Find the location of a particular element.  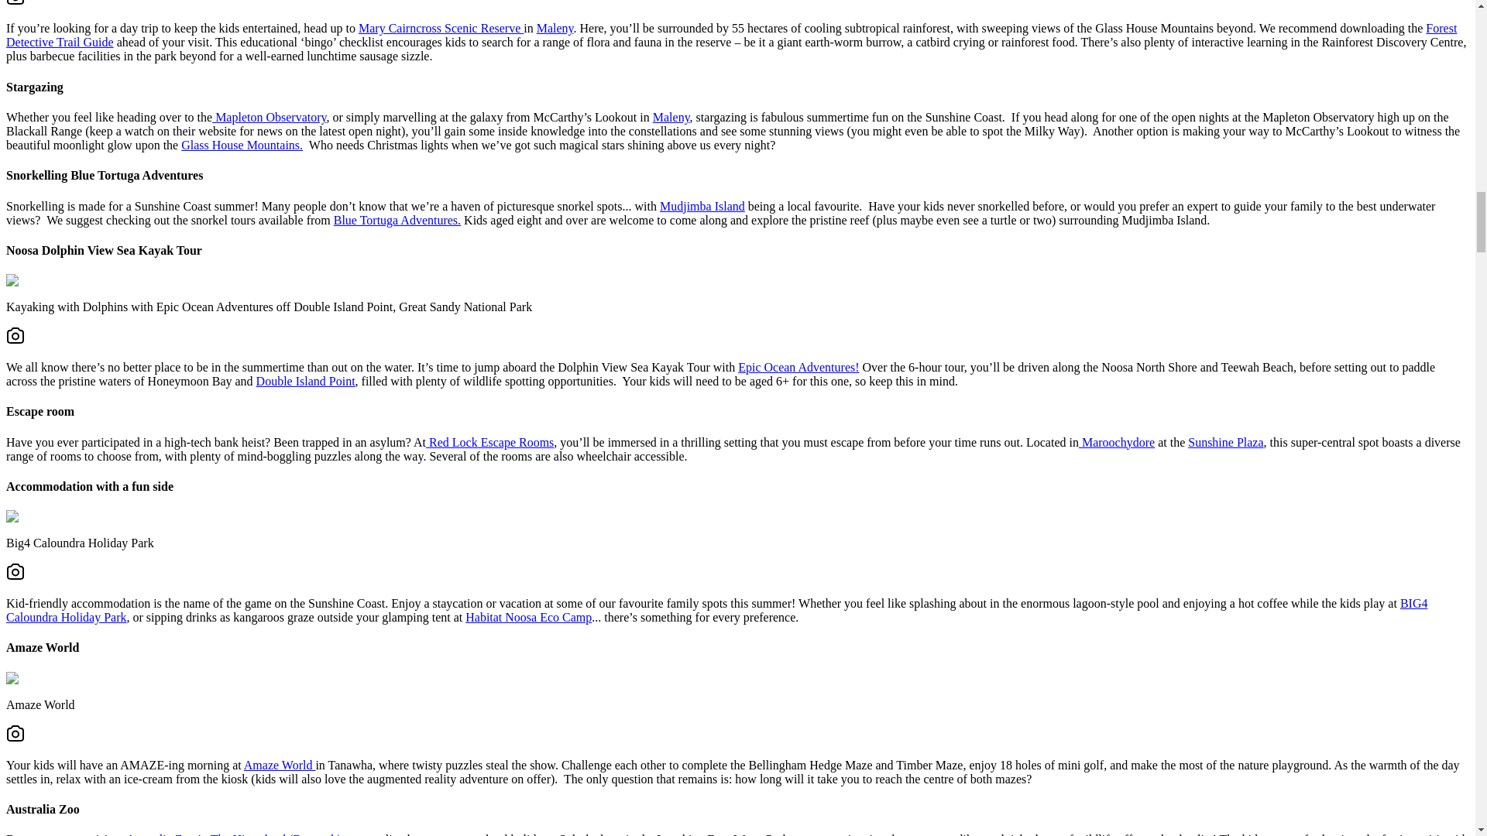

Sunshine Plaza is located at coordinates (1225, 441).